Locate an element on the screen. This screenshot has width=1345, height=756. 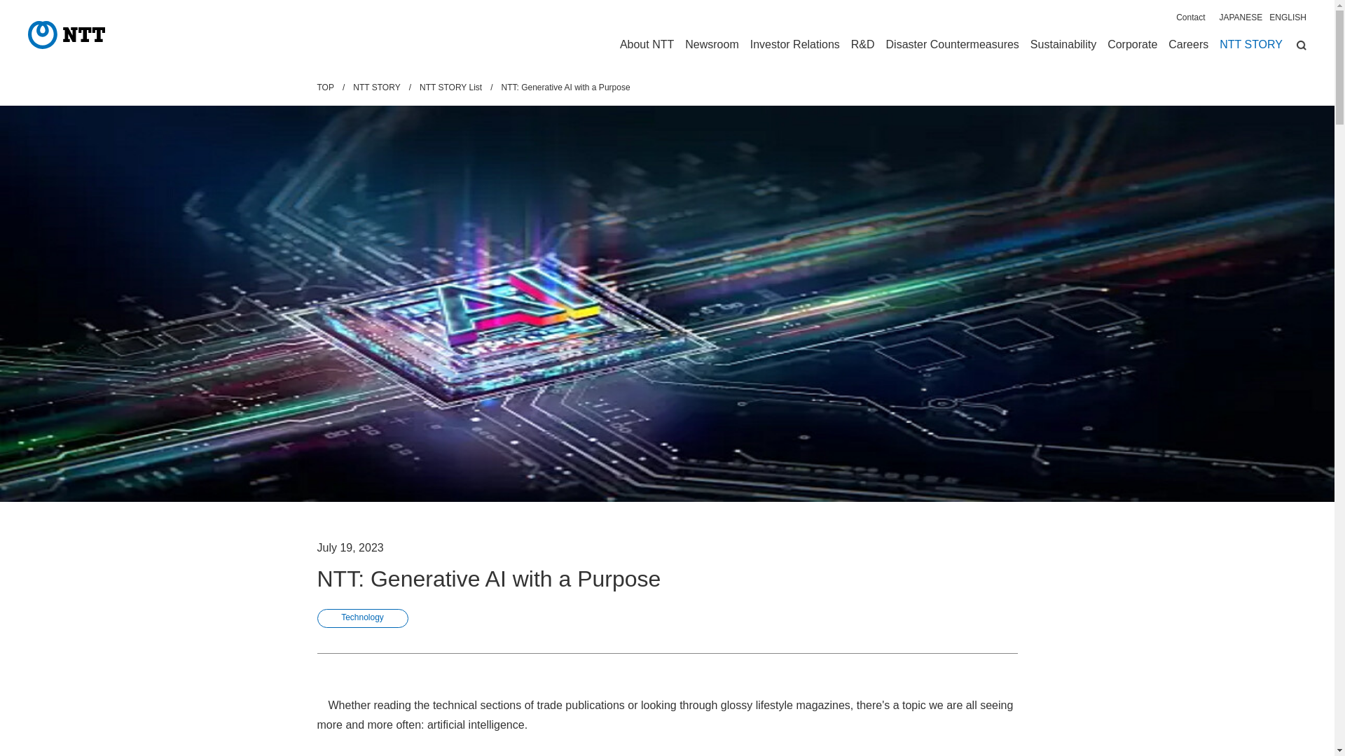
Investor Relations is located at coordinates (794, 46).